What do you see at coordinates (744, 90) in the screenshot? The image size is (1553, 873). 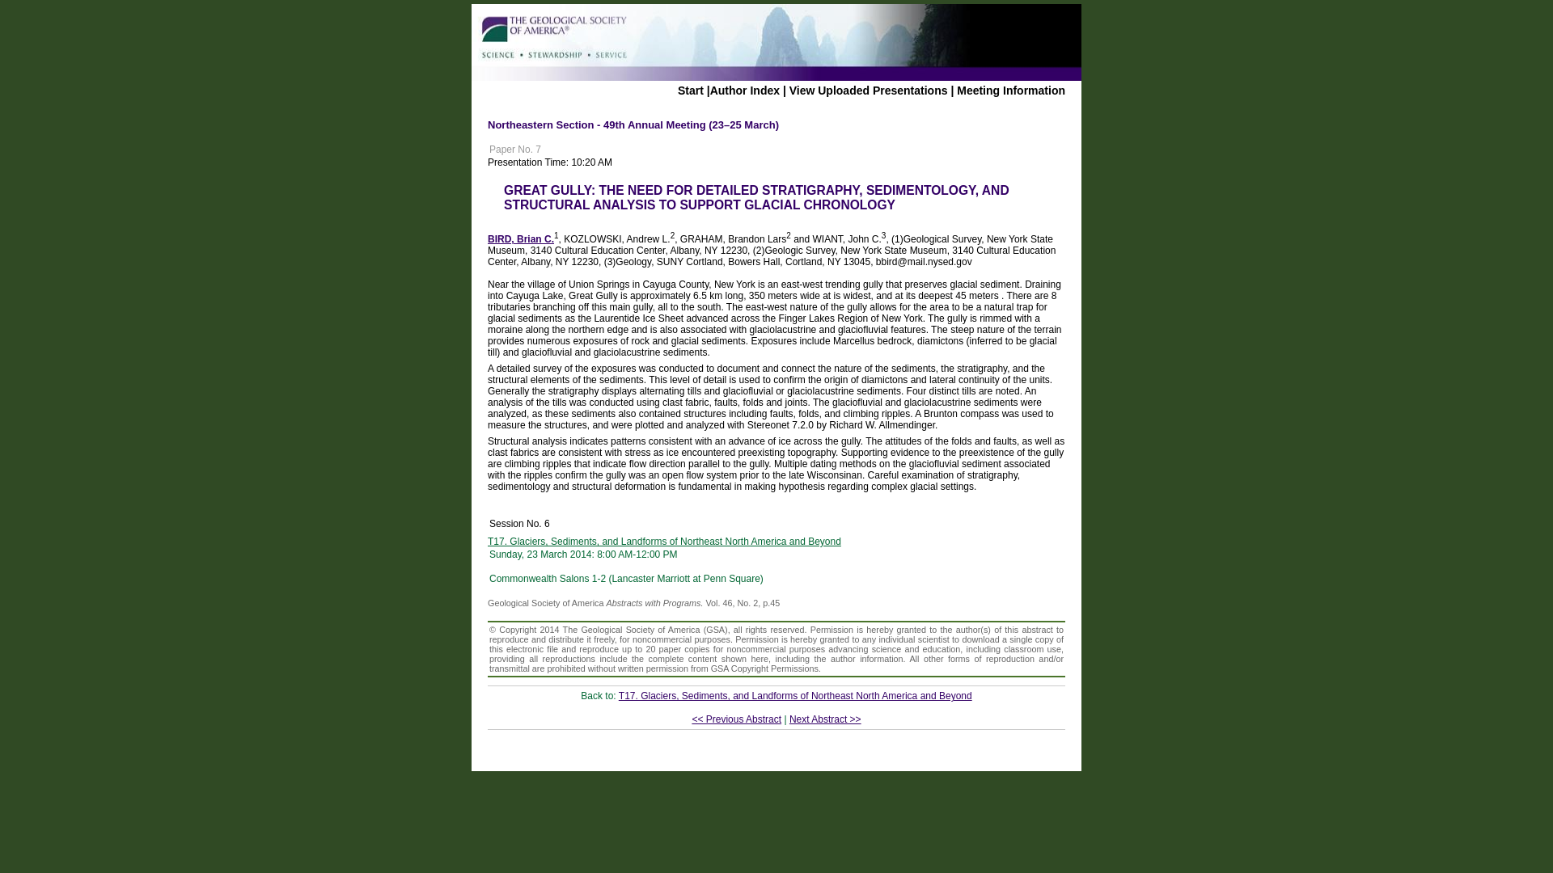 I see `Author Index` at bounding box center [744, 90].